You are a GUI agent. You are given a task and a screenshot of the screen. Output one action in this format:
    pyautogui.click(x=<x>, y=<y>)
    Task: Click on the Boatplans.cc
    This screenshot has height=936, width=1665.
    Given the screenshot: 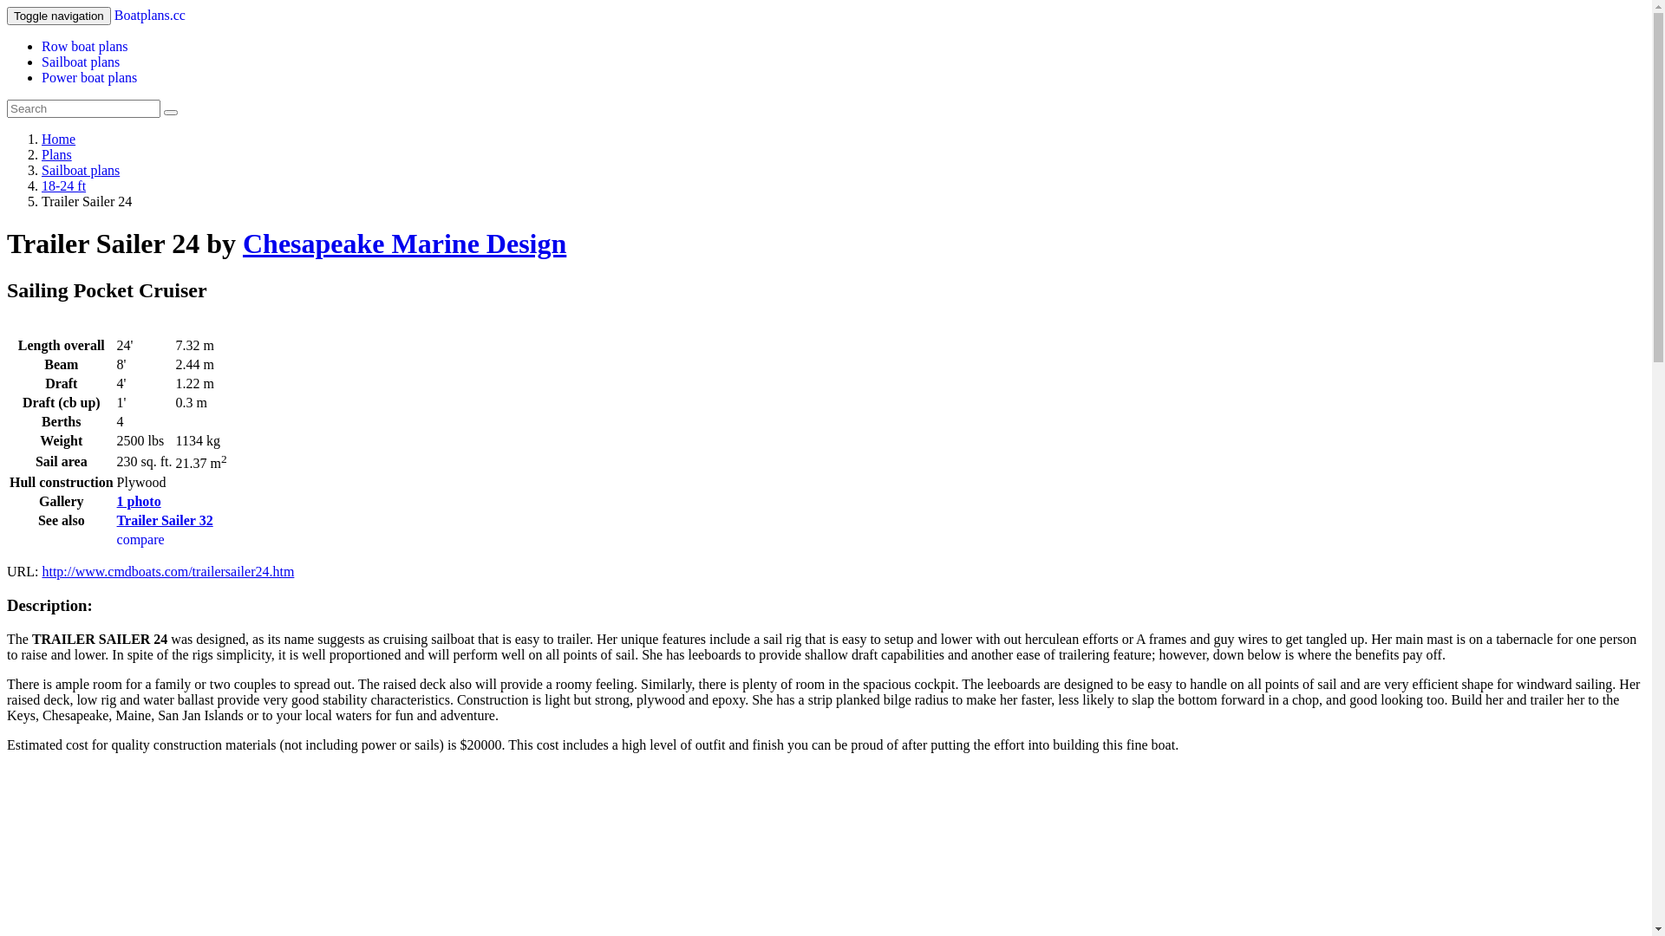 What is the action you would take?
    pyautogui.click(x=150, y=16)
    